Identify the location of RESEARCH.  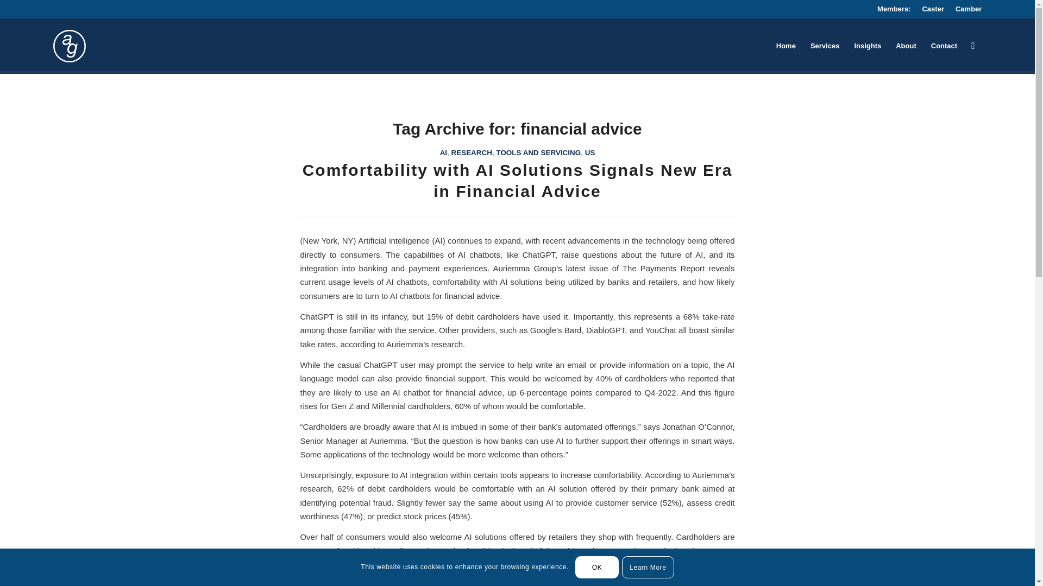
(472, 153).